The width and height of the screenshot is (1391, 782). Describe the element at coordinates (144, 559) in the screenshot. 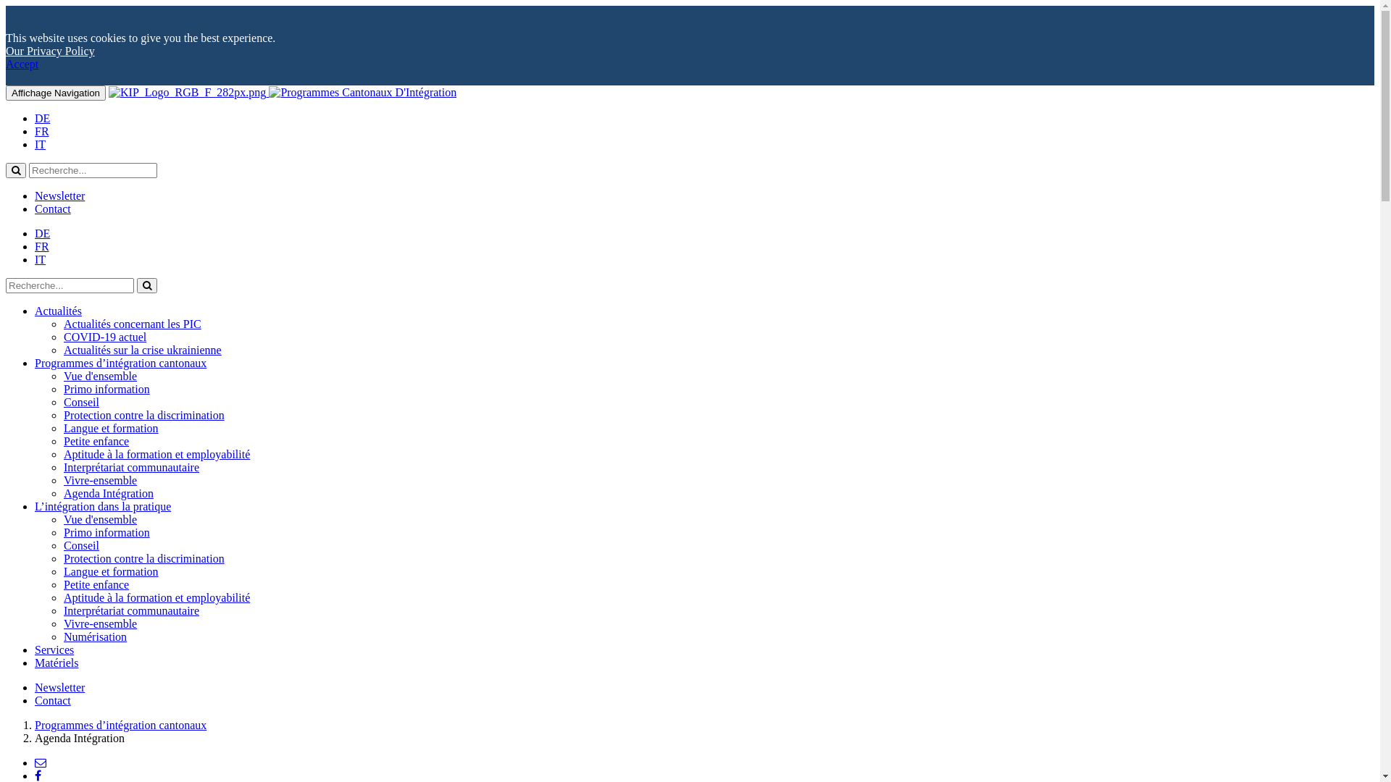

I see `Protection contre la discrimination` at that location.